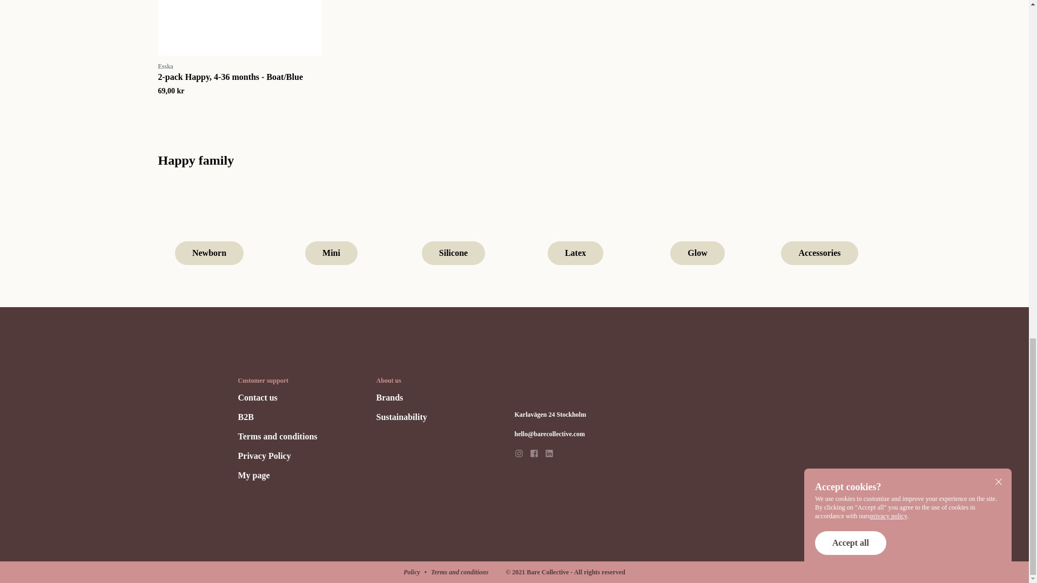 The width and height of the screenshot is (1037, 583). I want to click on Latex, so click(575, 230).